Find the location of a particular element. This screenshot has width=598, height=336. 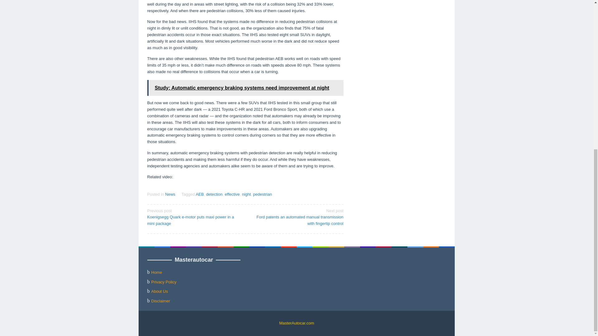

night is located at coordinates (246, 194).